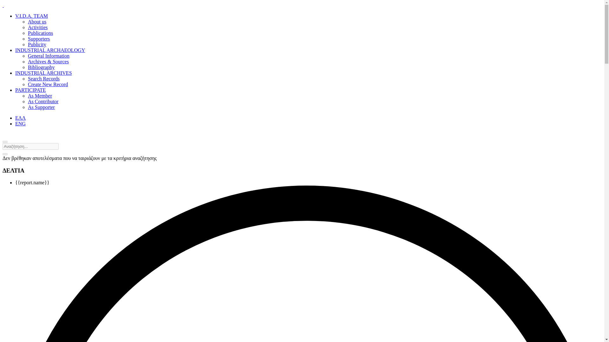 The image size is (609, 342). Describe the element at coordinates (48, 84) in the screenshot. I see `Create New Record` at that location.